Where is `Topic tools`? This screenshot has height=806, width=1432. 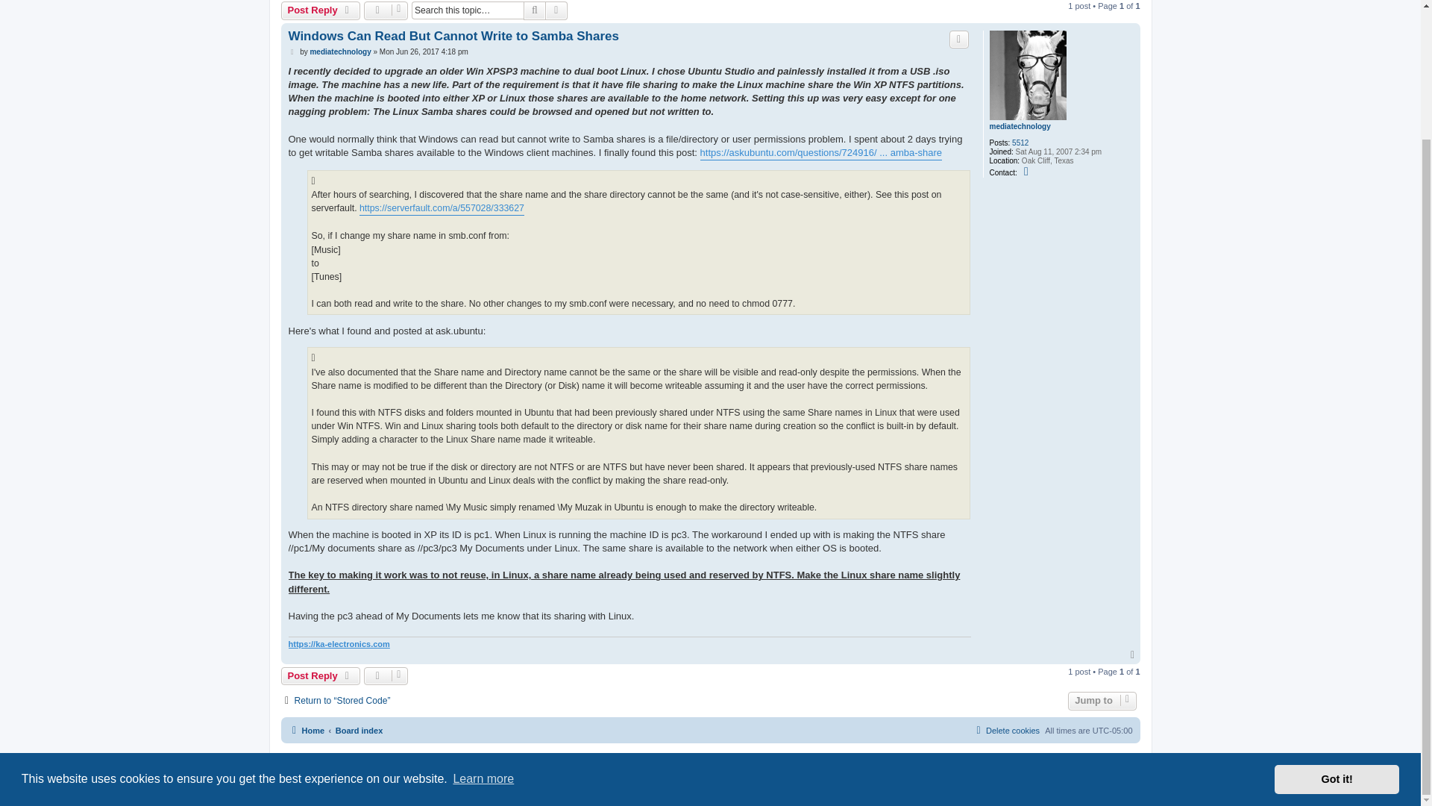
Topic tools is located at coordinates (386, 10).